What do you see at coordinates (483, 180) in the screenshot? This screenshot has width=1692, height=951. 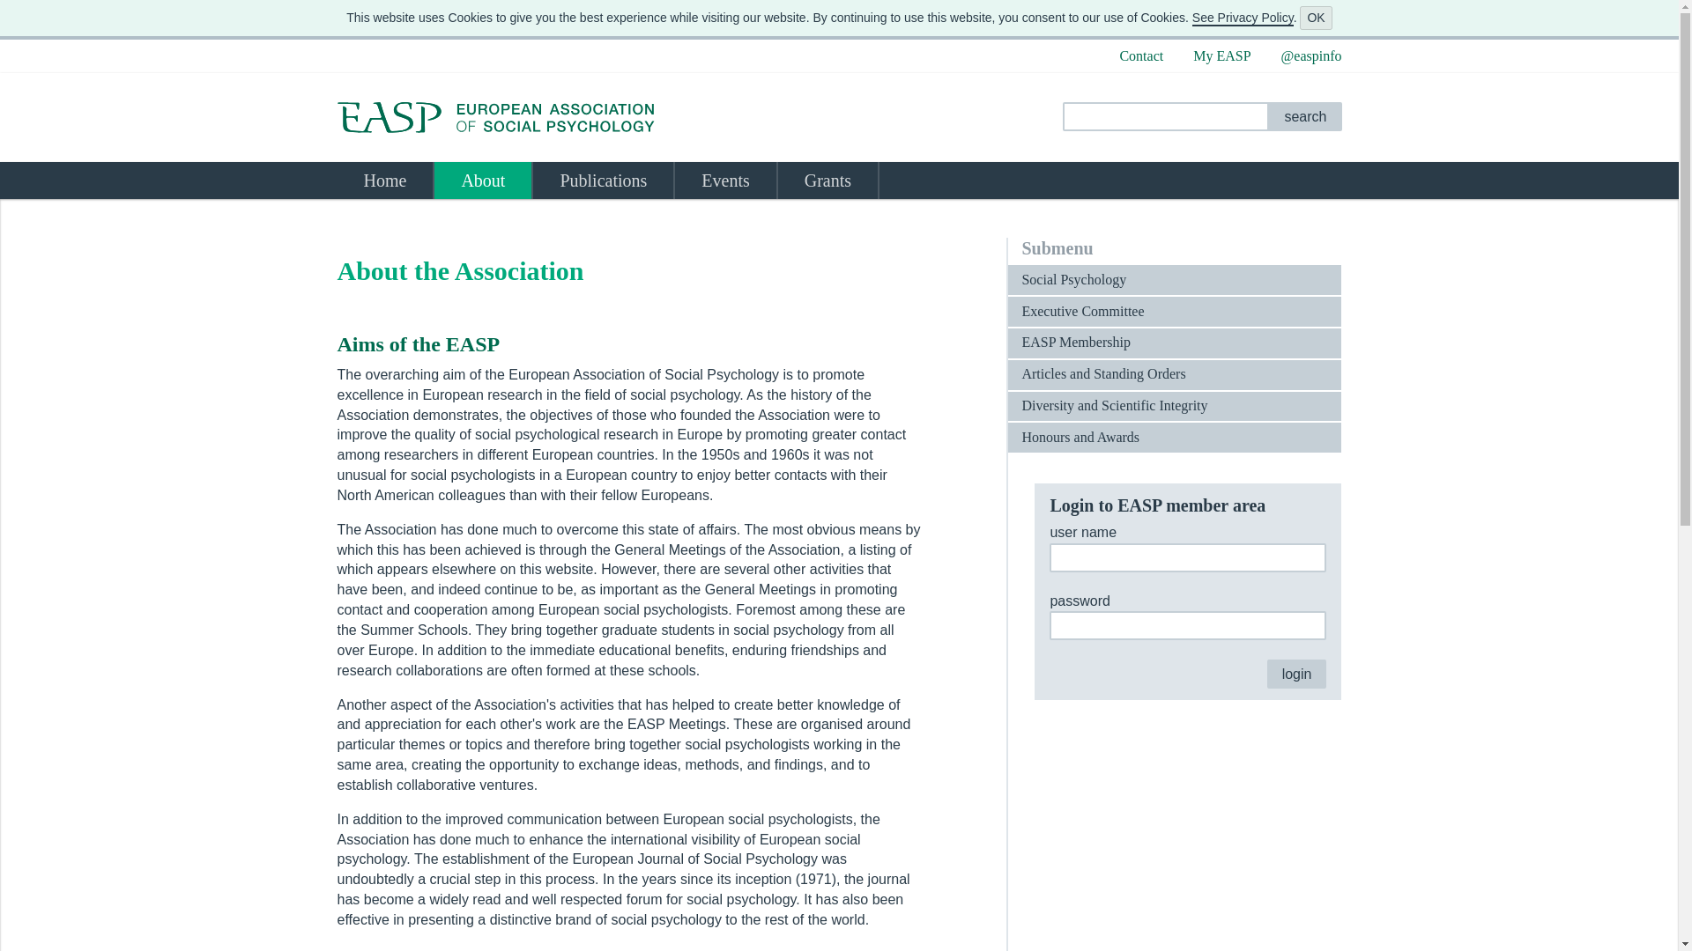 I see `About` at bounding box center [483, 180].